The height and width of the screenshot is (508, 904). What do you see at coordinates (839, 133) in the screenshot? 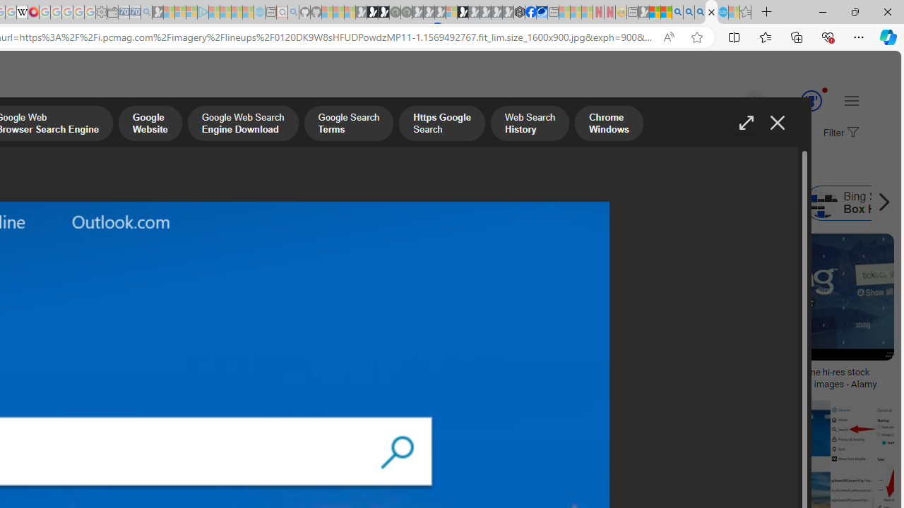
I see `Filter` at bounding box center [839, 133].